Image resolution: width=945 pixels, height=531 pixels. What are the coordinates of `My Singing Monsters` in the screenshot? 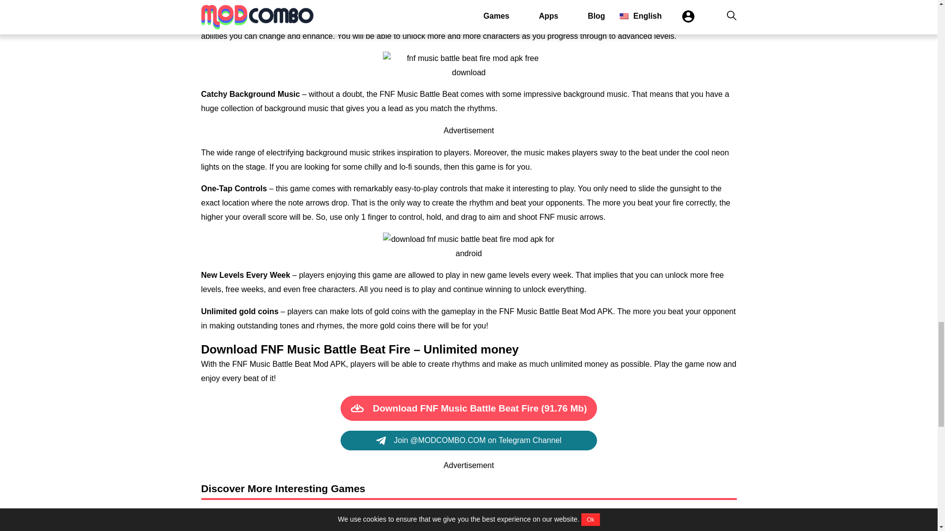 It's located at (287, 524).